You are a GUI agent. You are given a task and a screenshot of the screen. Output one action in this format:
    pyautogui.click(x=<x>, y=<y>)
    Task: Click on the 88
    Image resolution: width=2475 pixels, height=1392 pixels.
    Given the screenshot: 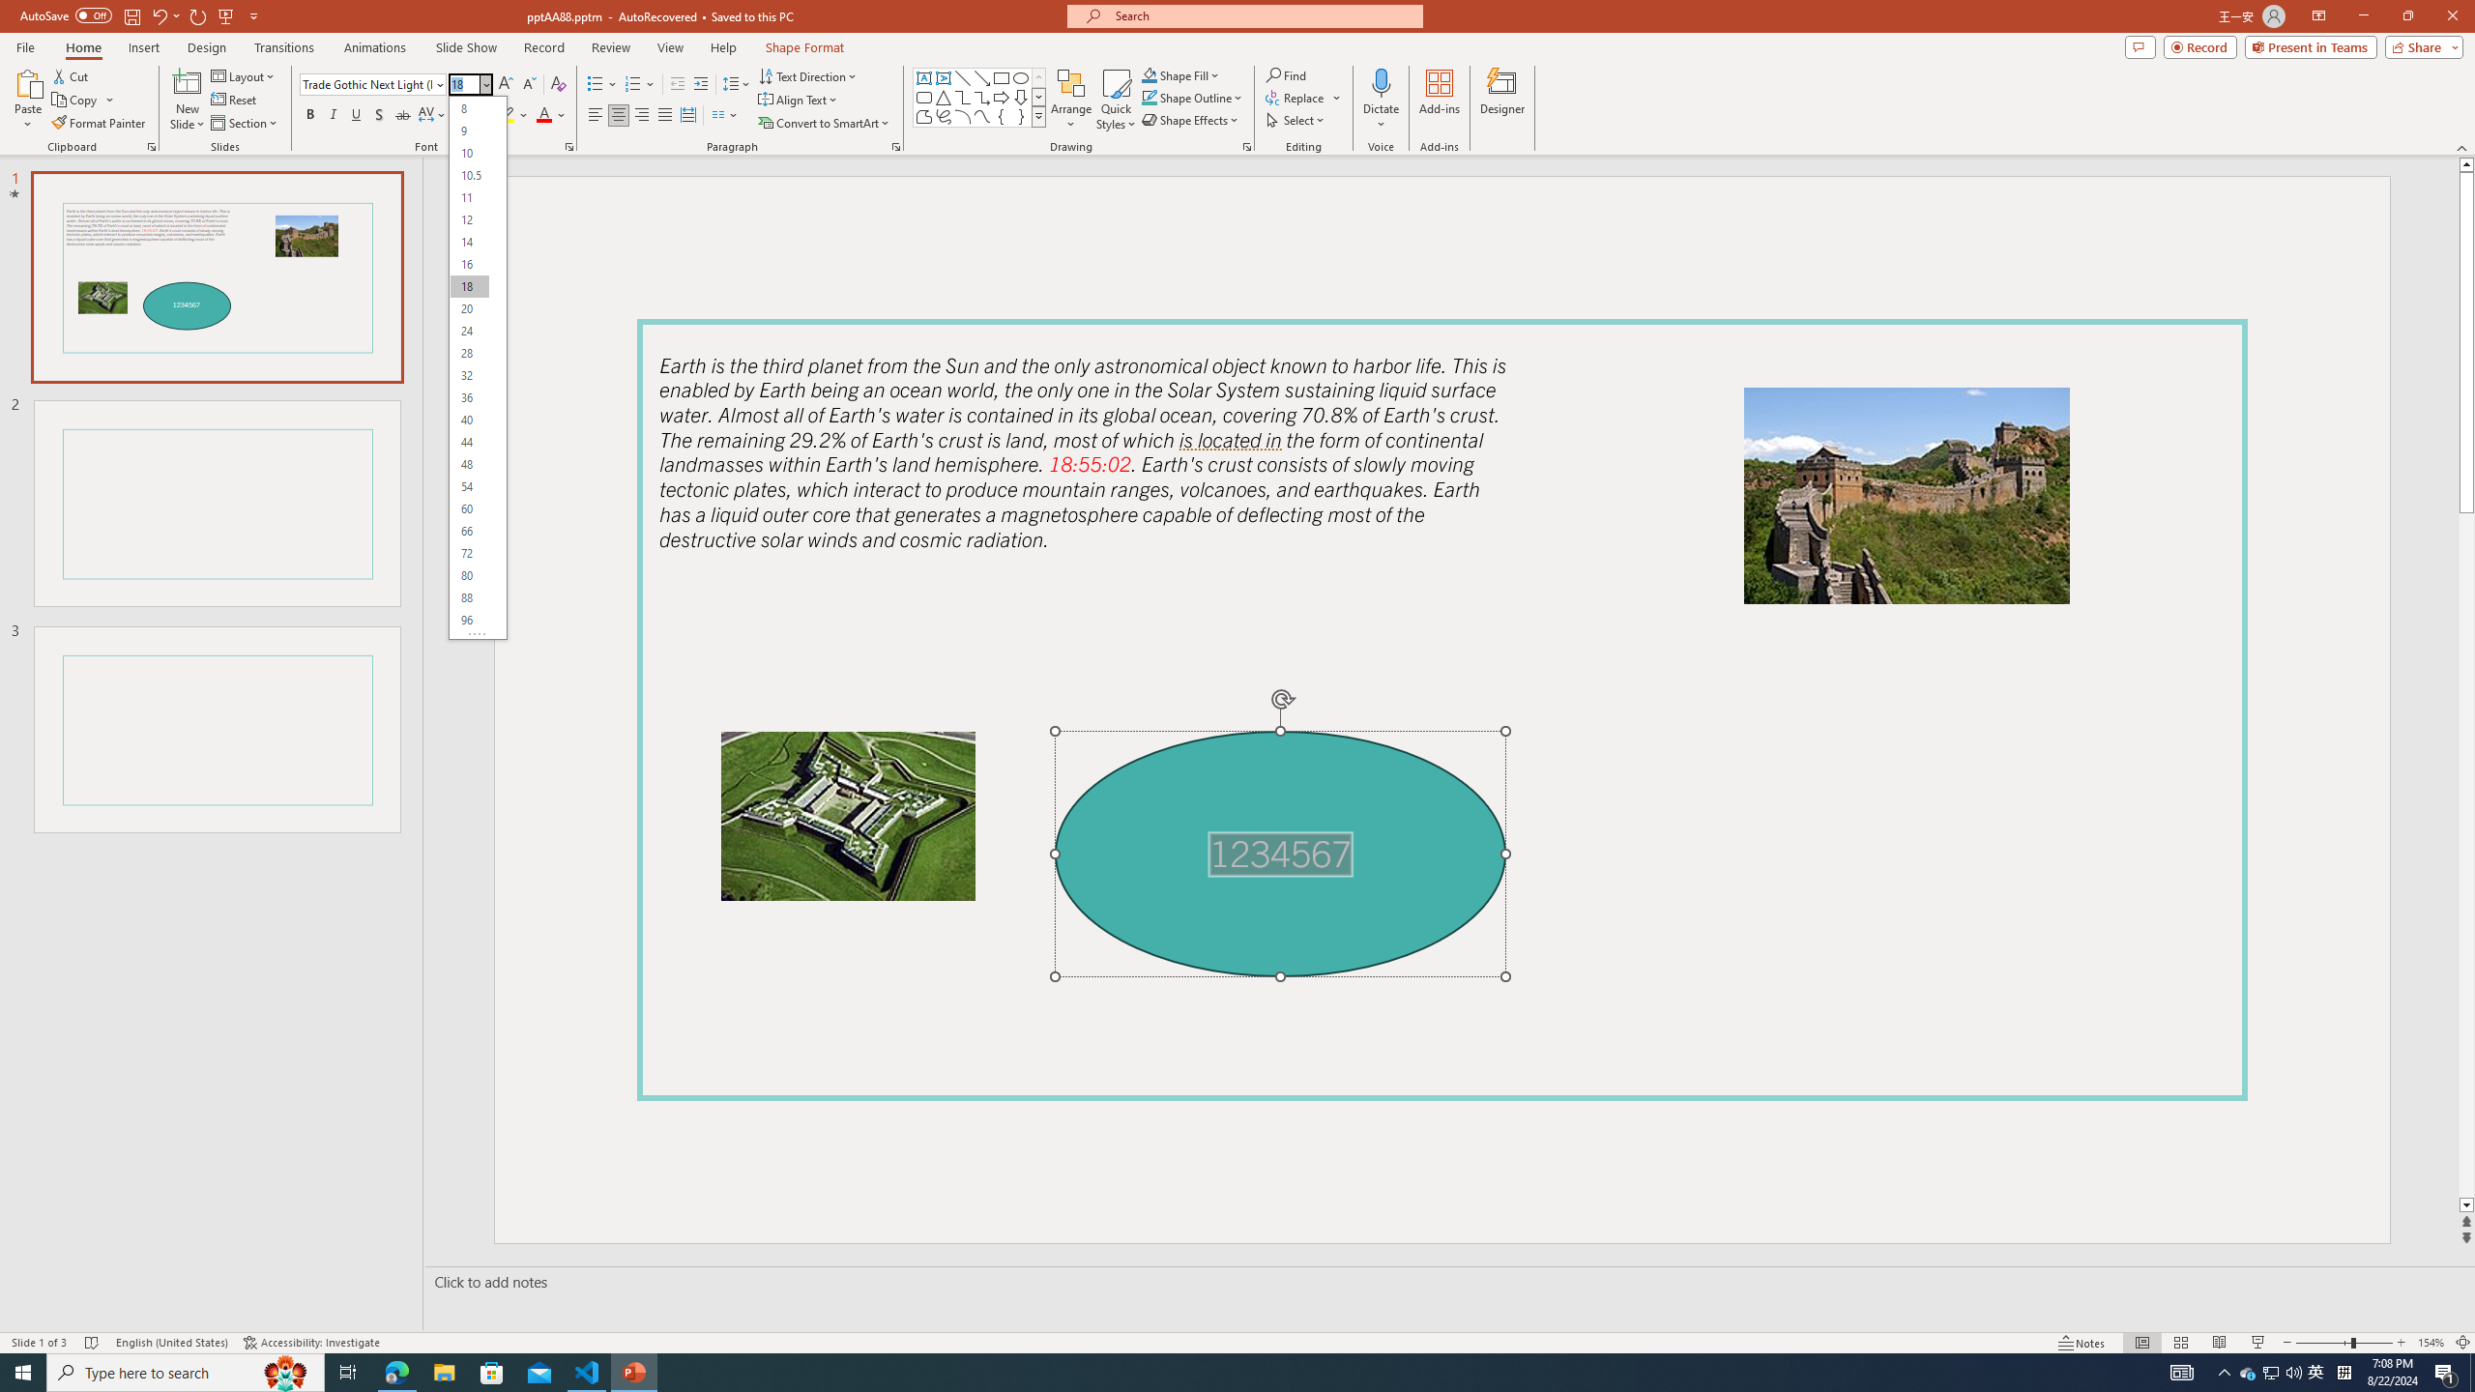 What is the action you would take?
    pyautogui.click(x=470, y=597)
    